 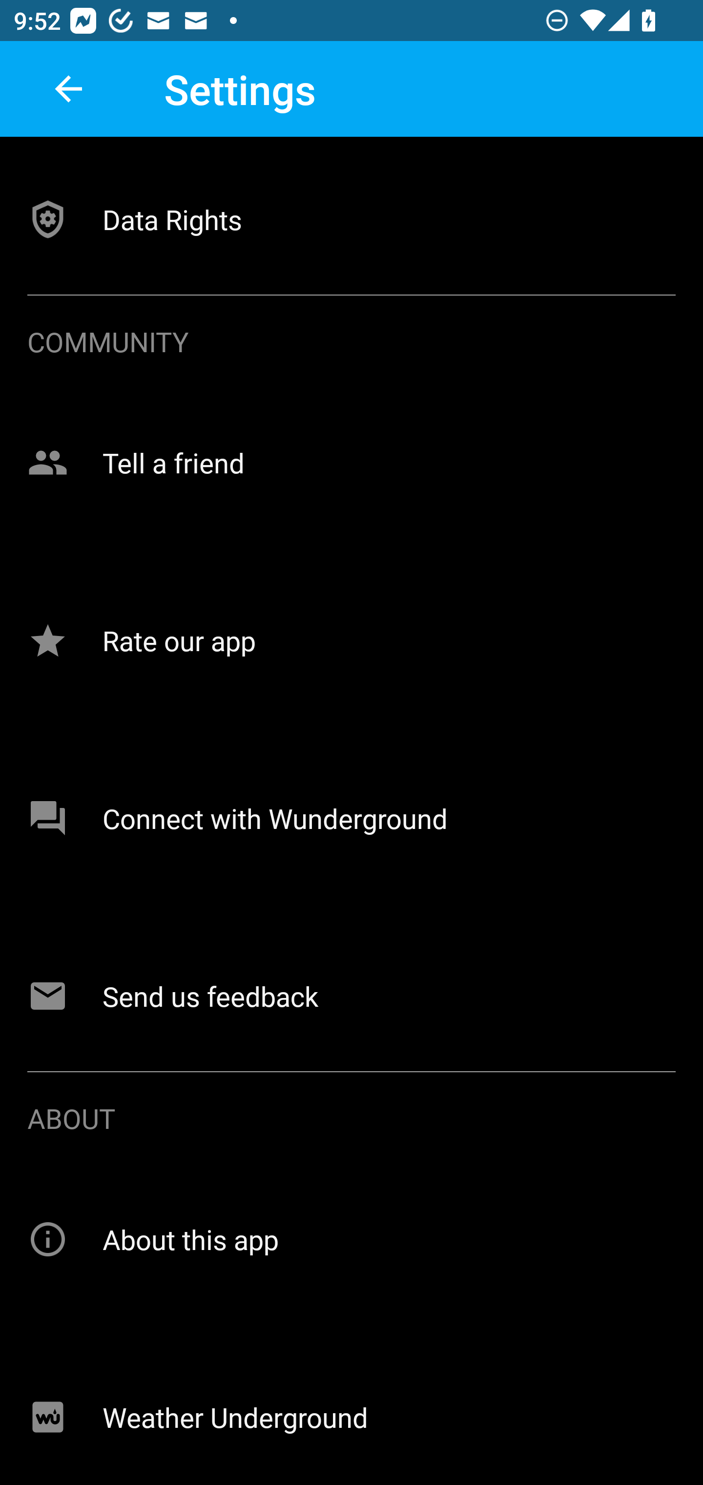 I want to click on Tell a friend Tell a friend. Open in browser, so click(x=351, y=462).